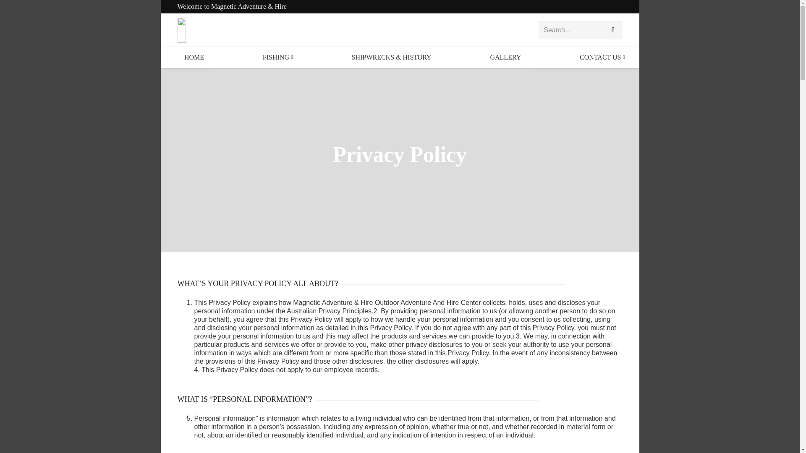  Describe the element at coordinates (194, 57) in the screenshot. I see `HOME` at that location.